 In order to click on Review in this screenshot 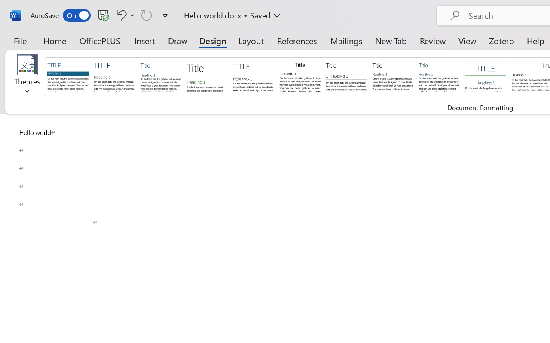, I will do `click(433, 40)`.